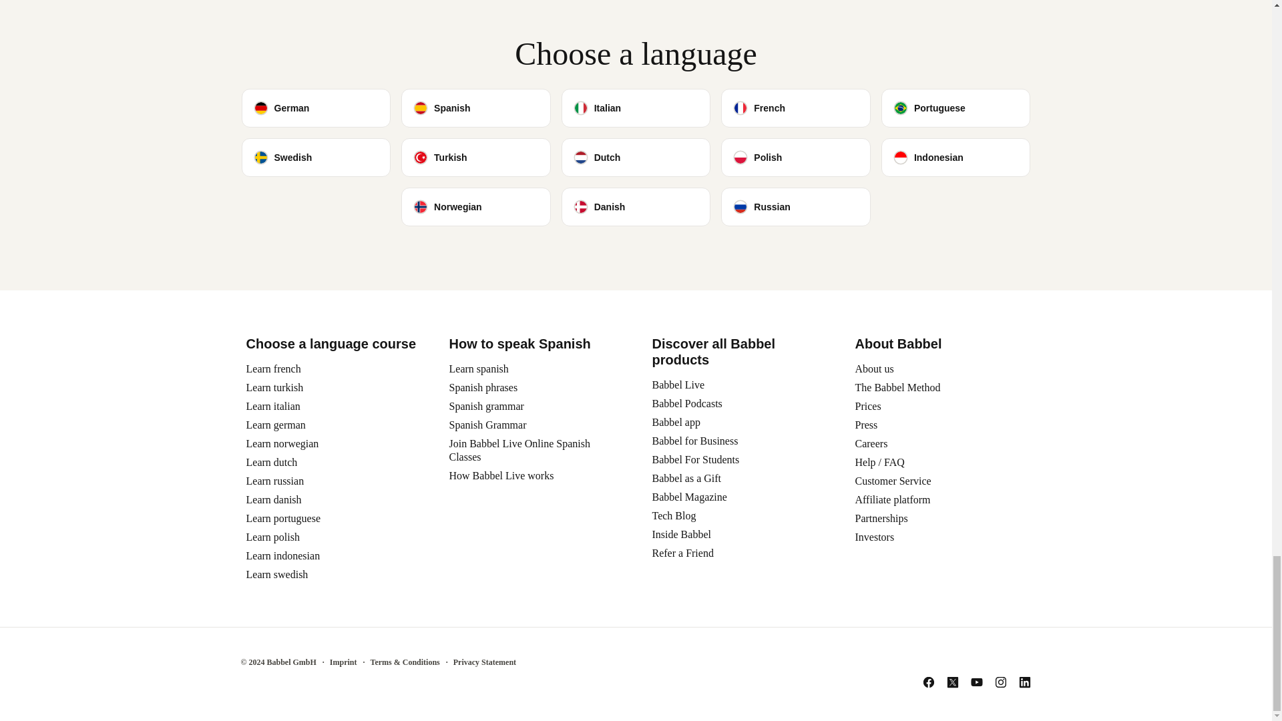  I want to click on linkedin, so click(1024, 682).